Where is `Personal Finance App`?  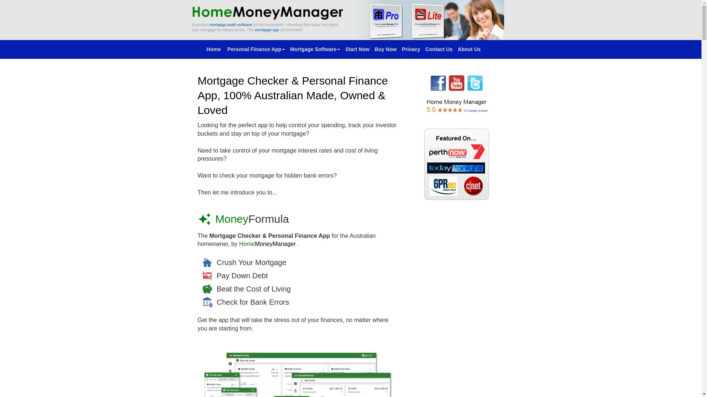
Personal Finance App is located at coordinates (256, 49).